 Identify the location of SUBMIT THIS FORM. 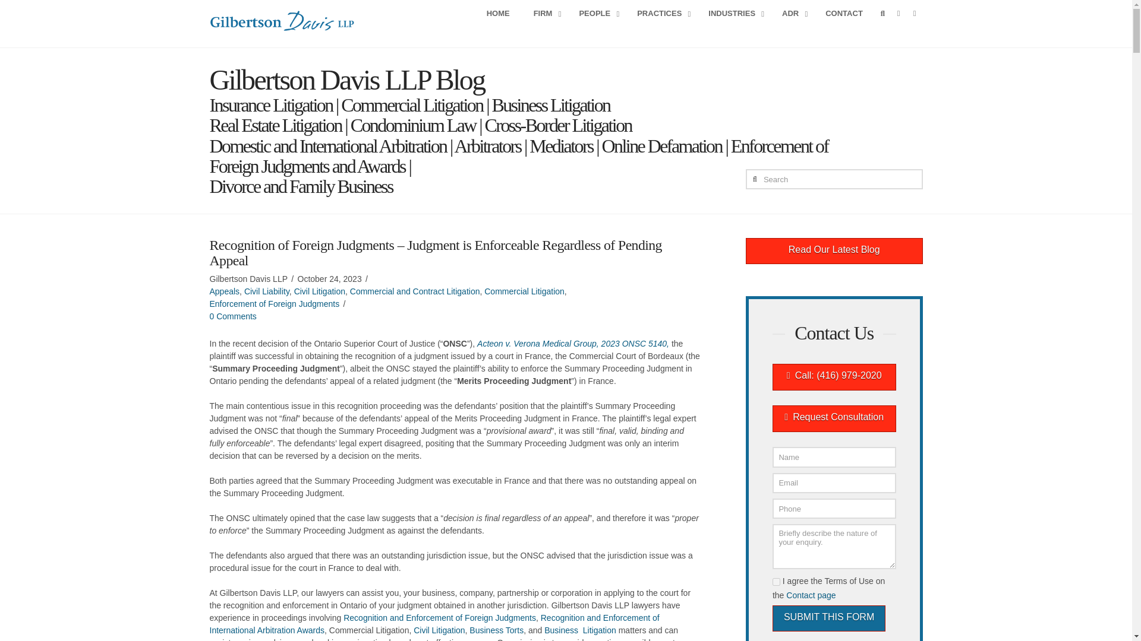
(828, 618).